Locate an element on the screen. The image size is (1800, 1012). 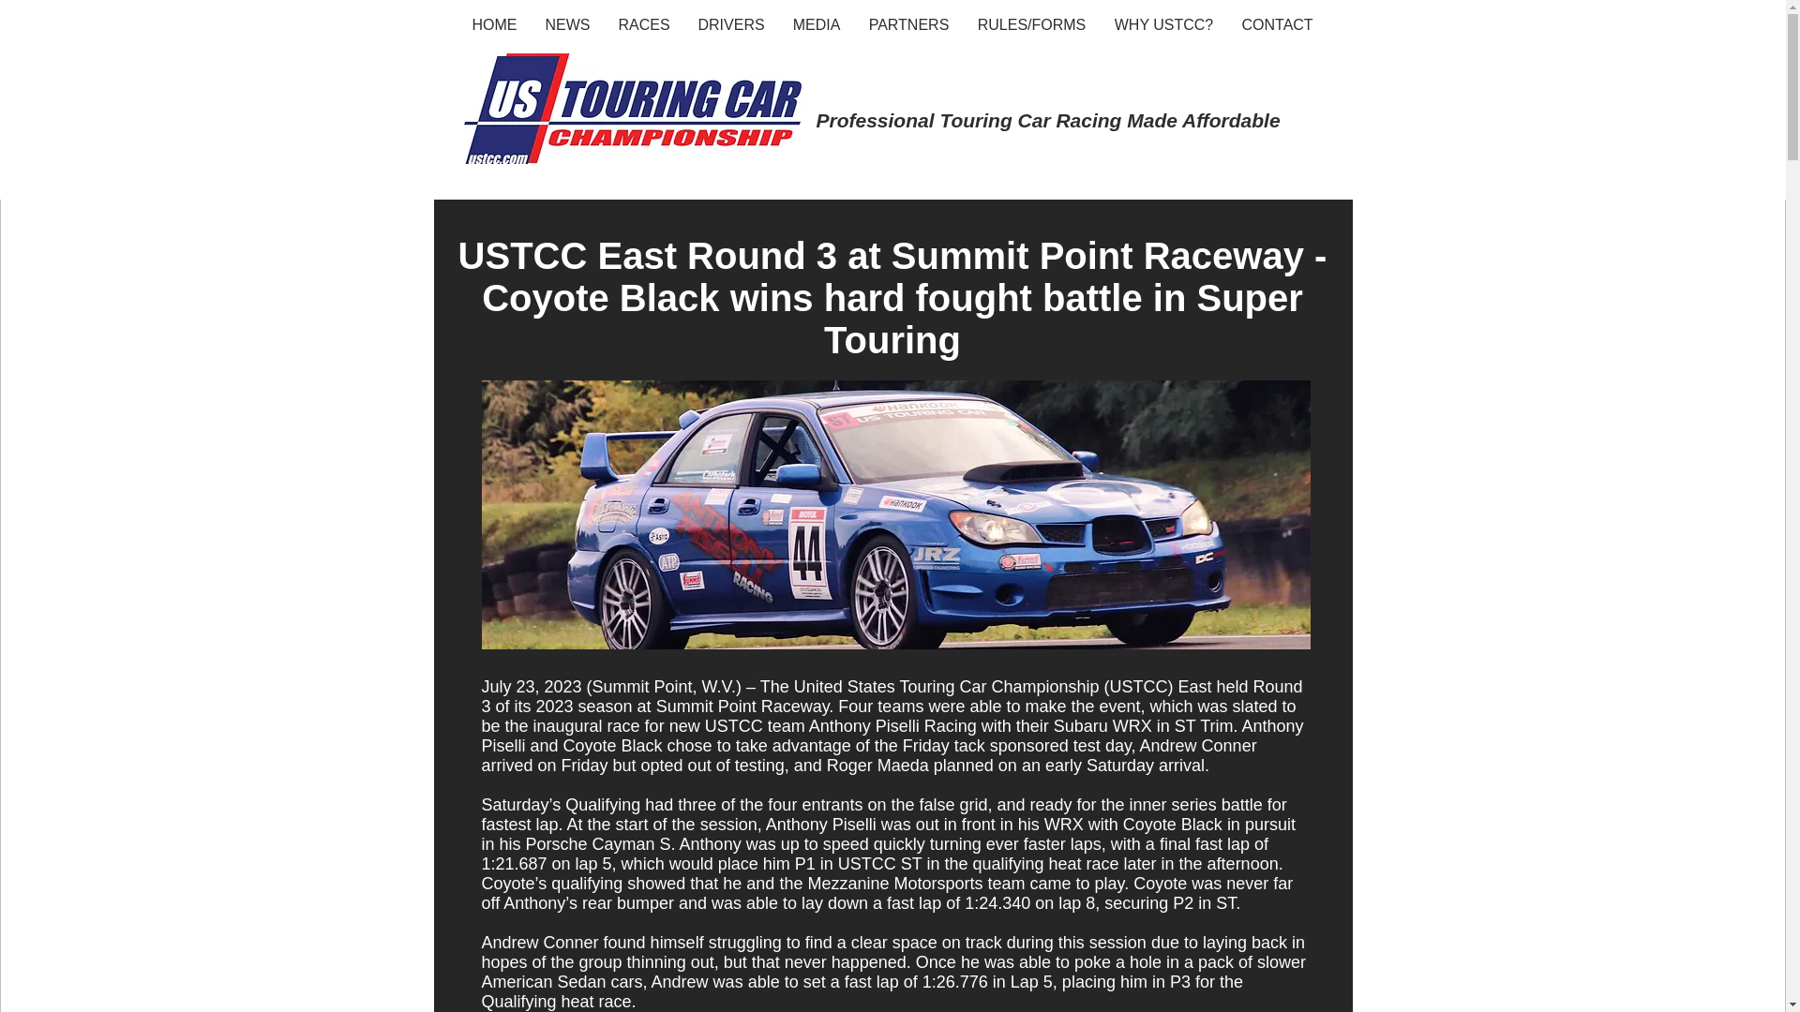
PARTNERS is located at coordinates (909, 24).